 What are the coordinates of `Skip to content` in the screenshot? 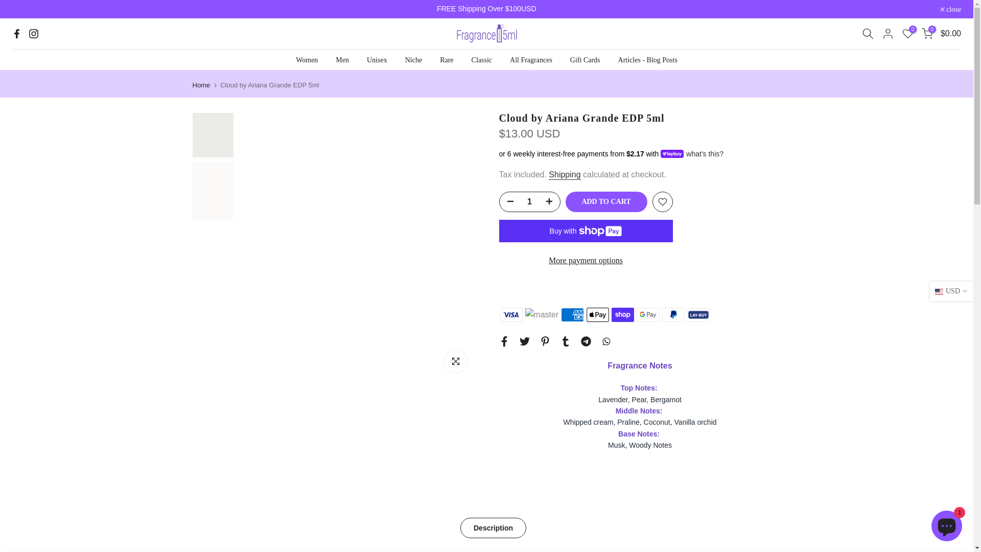 It's located at (7, 5).